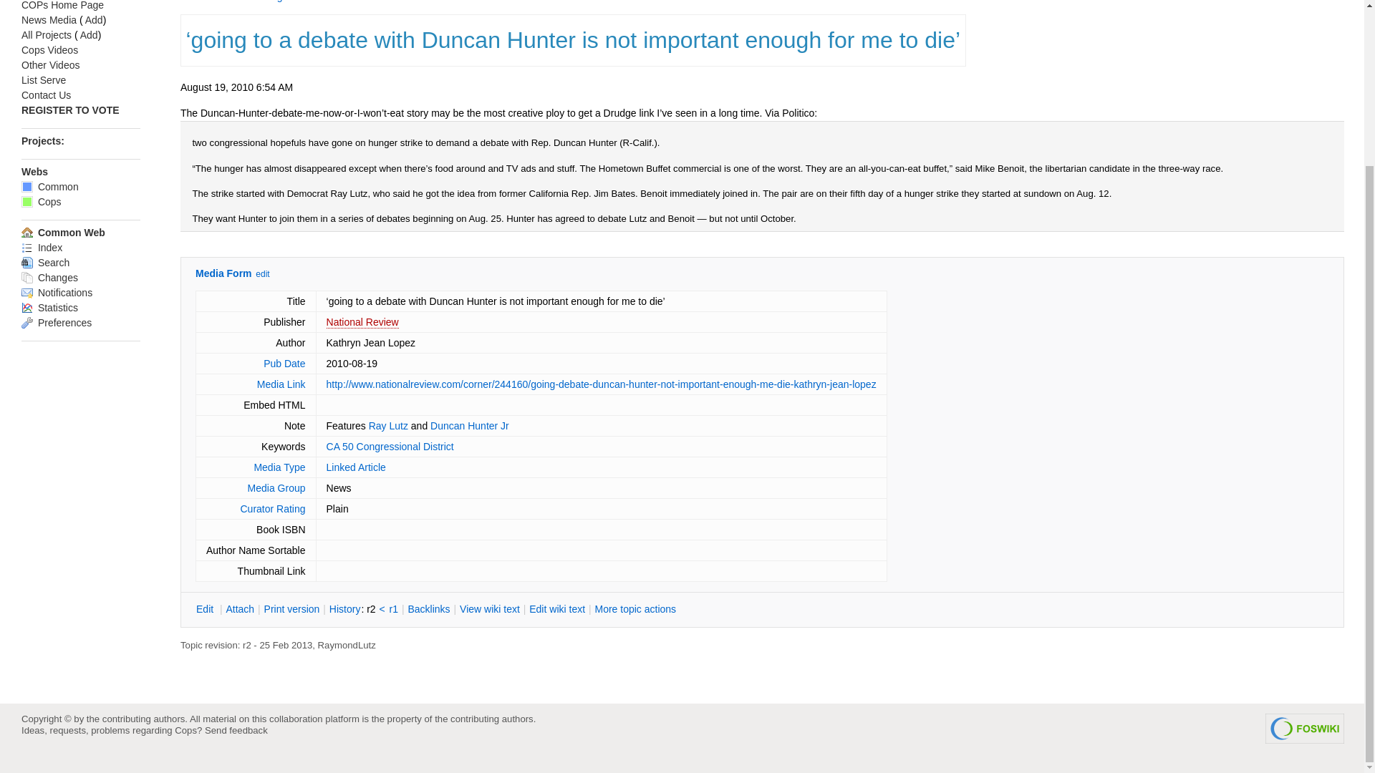 The image size is (1375, 773). What do you see at coordinates (469, 425) in the screenshot?
I see `Duncan Hunter Jr` at bounding box center [469, 425].